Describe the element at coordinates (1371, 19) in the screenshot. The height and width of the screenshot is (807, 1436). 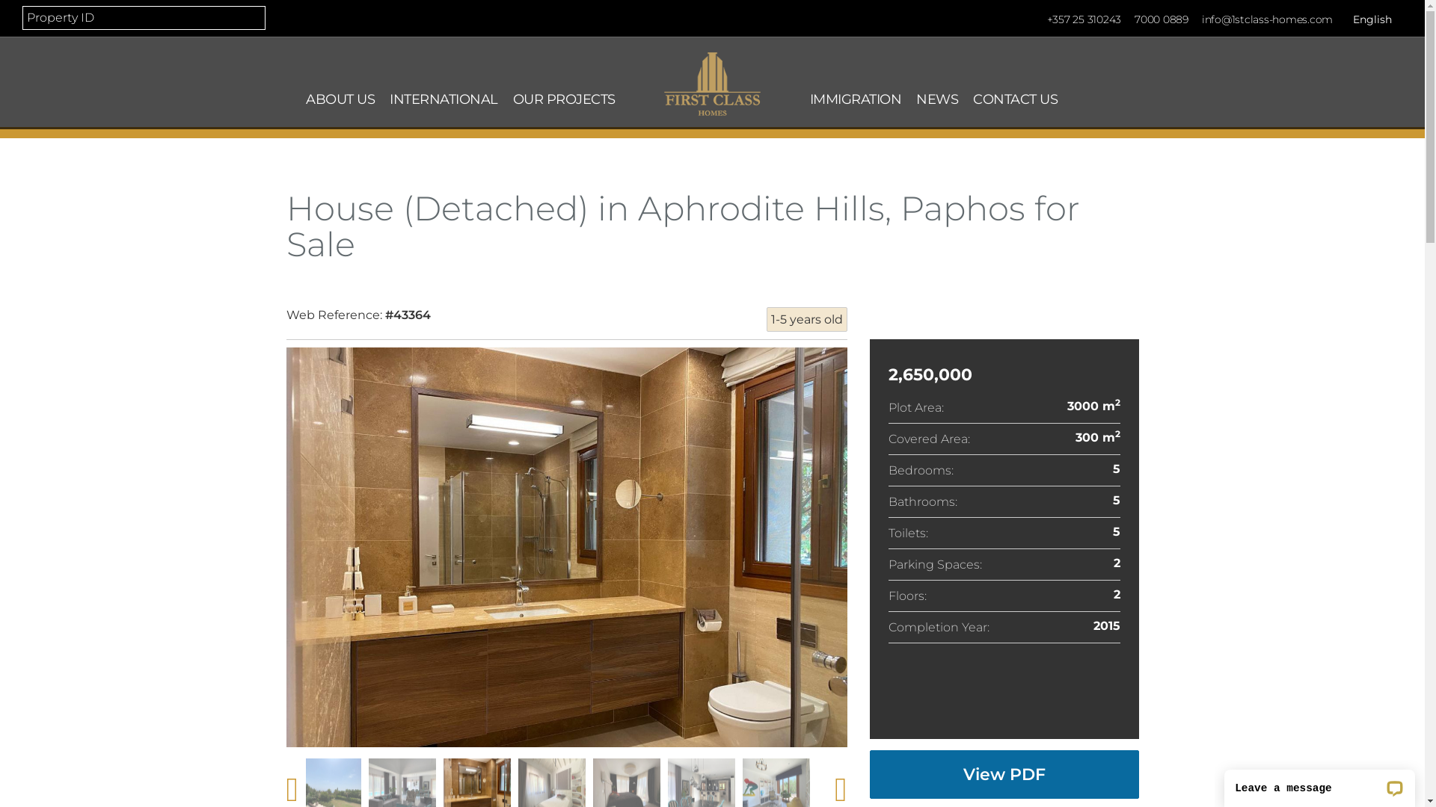
I see ` English` at that location.